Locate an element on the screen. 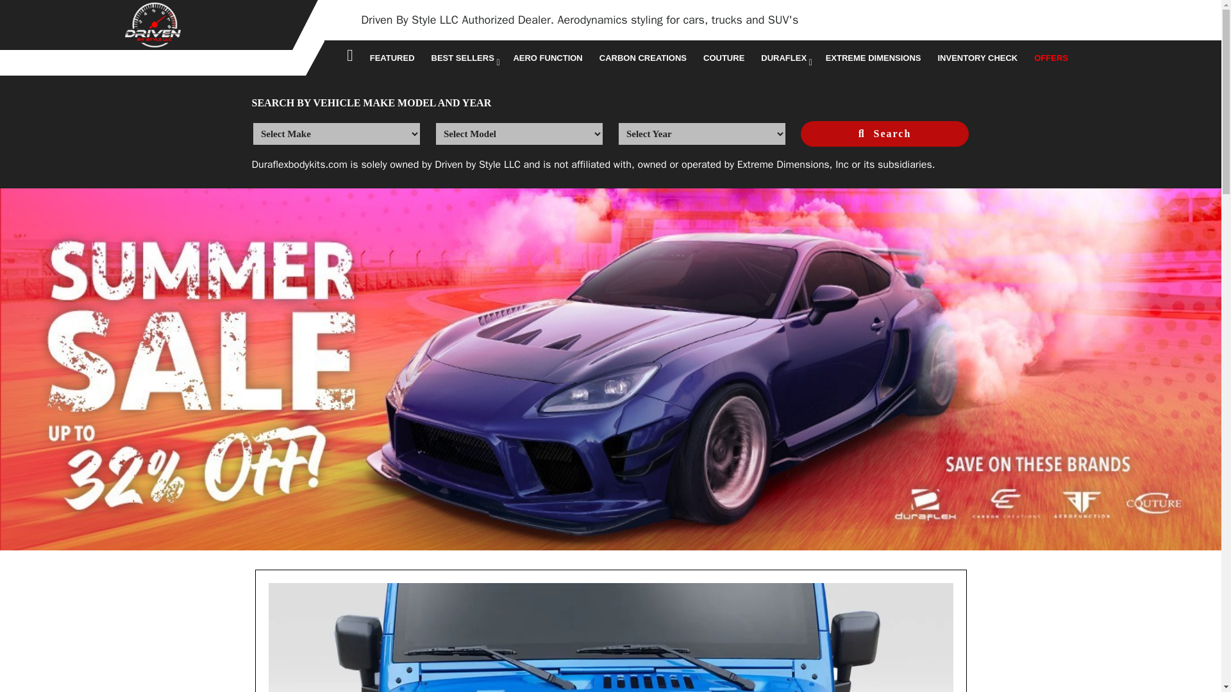  AERO FUNCTION is located at coordinates (547, 58).